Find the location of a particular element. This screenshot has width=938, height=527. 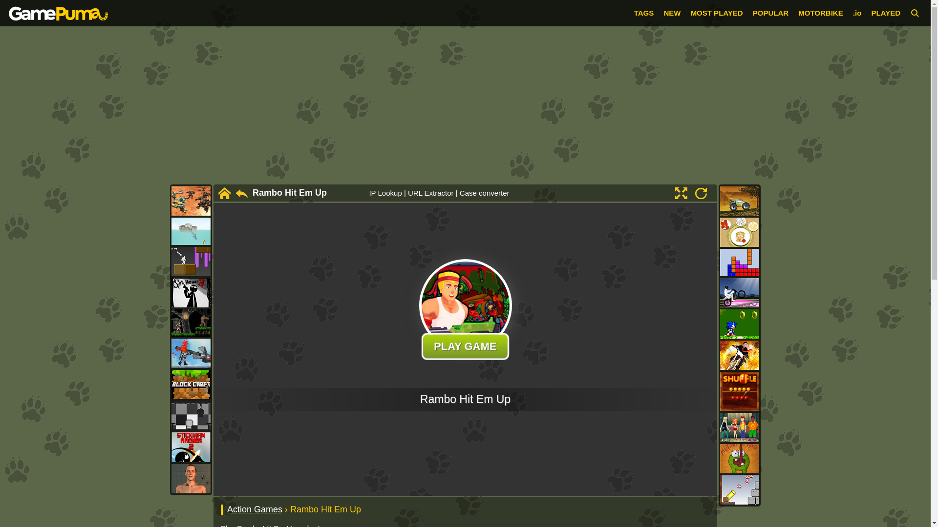

PLAY GAME is located at coordinates (462, 345).